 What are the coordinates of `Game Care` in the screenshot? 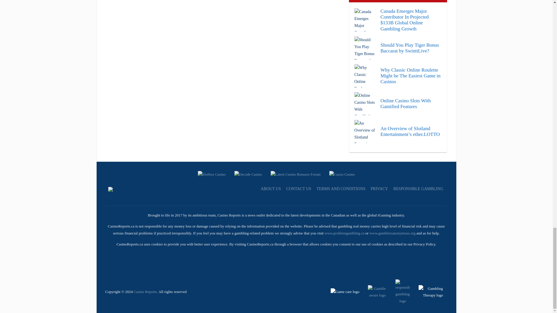 It's located at (346, 291).